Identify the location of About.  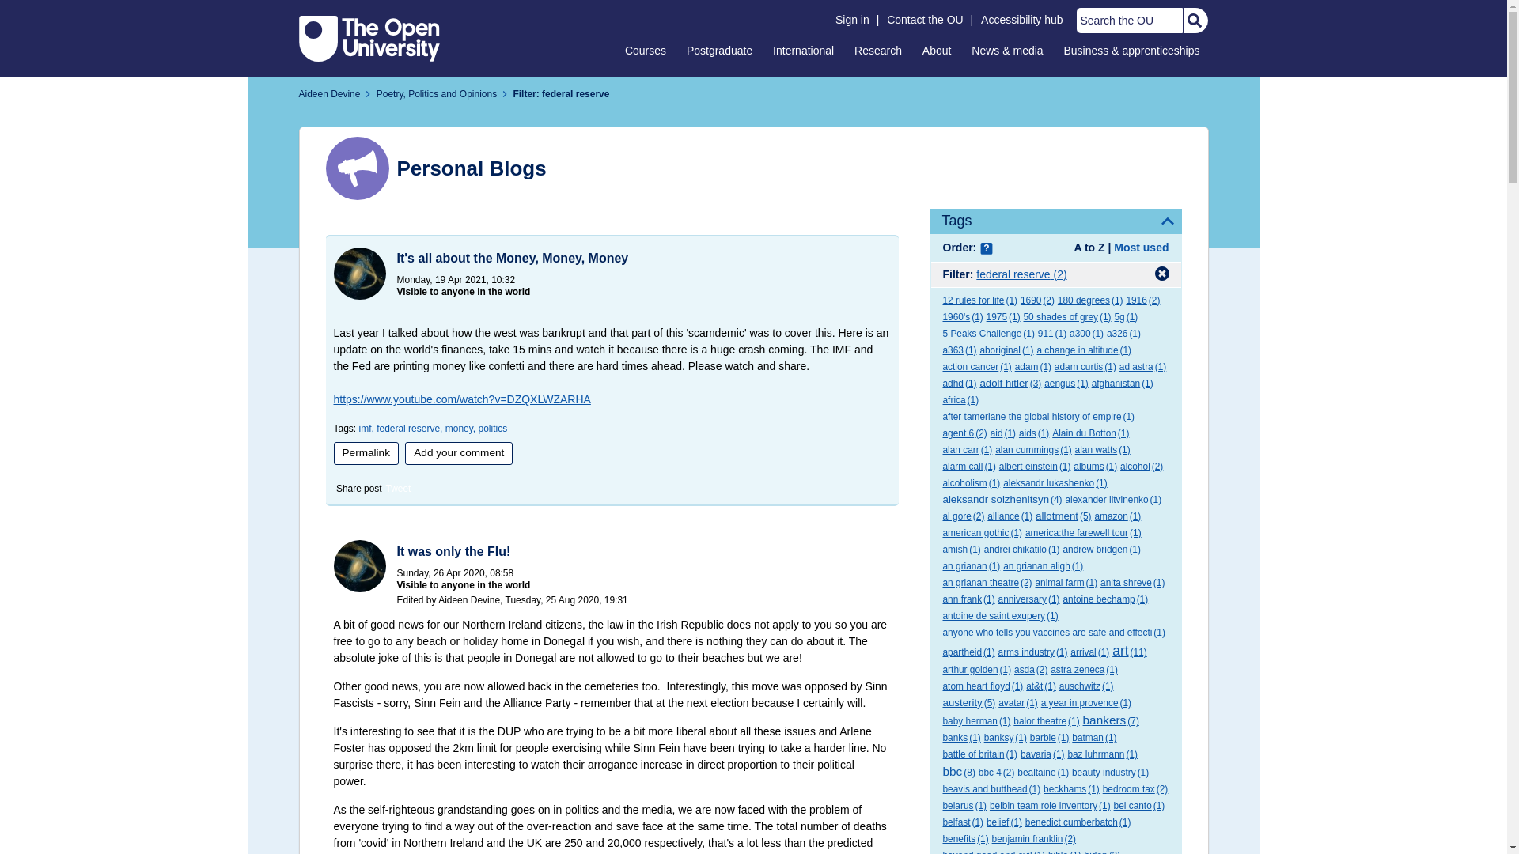
(937, 50).